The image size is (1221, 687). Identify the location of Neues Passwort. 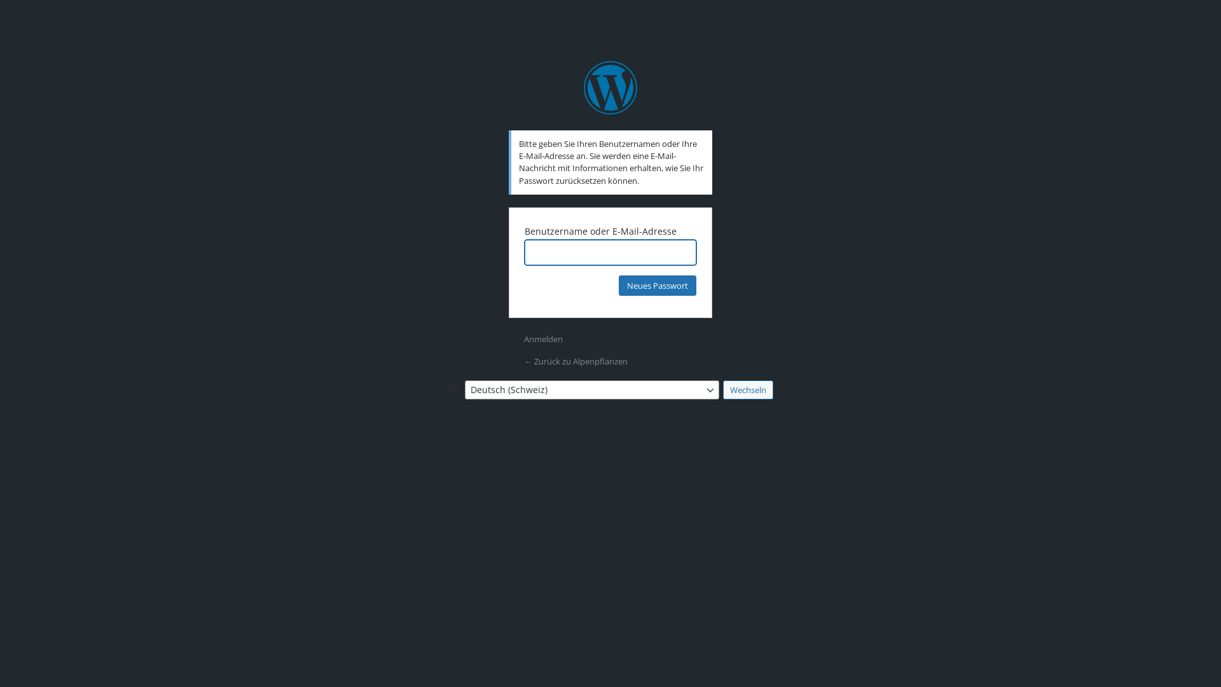
(658, 286).